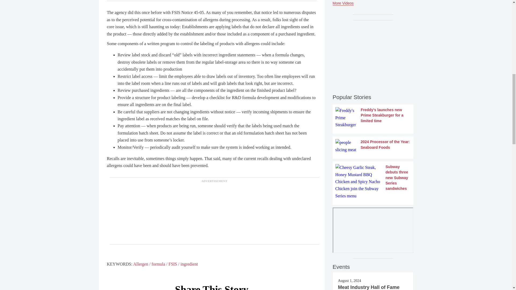 The width and height of the screenshot is (516, 290). What do you see at coordinates (373, 182) in the screenshot?
I see `Subway debuts three new Subway Series sandwiches` at bounding box center [373, 182].